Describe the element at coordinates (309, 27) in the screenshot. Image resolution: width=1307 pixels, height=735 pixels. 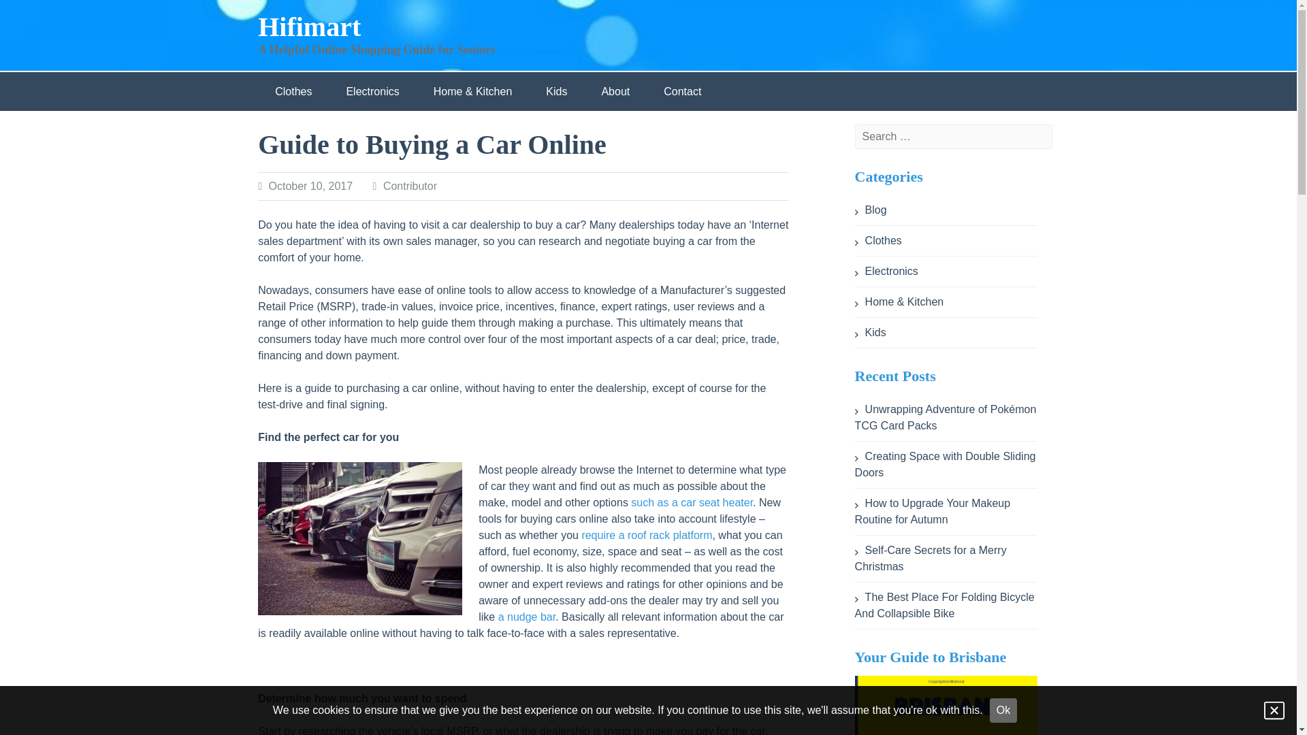
I see `Hifimart` at that location.